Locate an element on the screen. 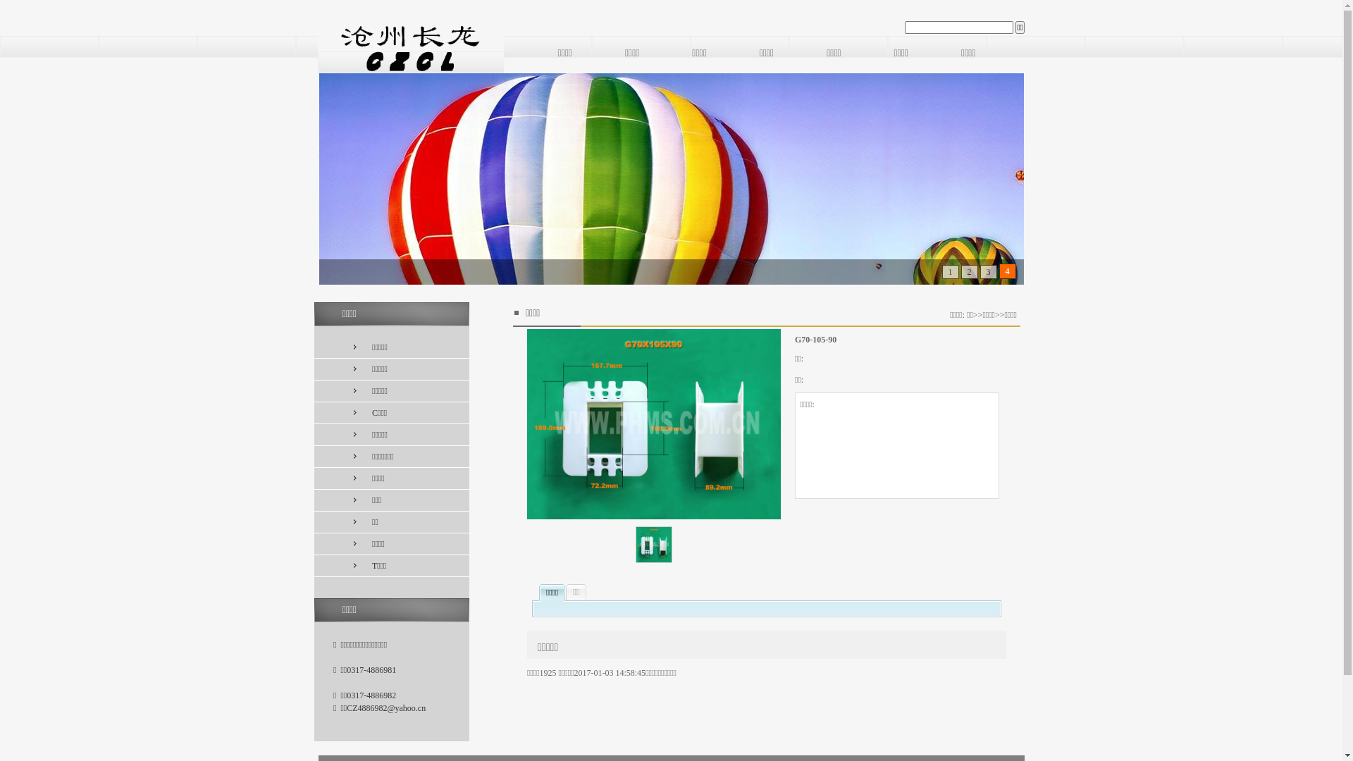 Image resolution: width=1353 pixels, height=761 pixels. 2 is located at coordinates (969, 272).